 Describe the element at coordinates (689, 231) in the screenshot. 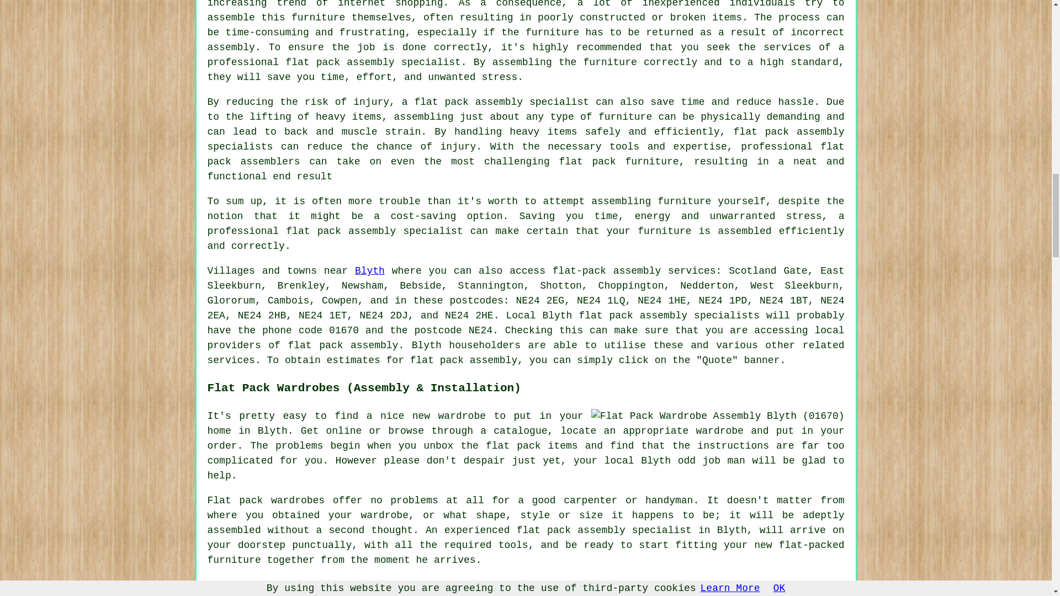

I see `your furniture is assembled` at that location.